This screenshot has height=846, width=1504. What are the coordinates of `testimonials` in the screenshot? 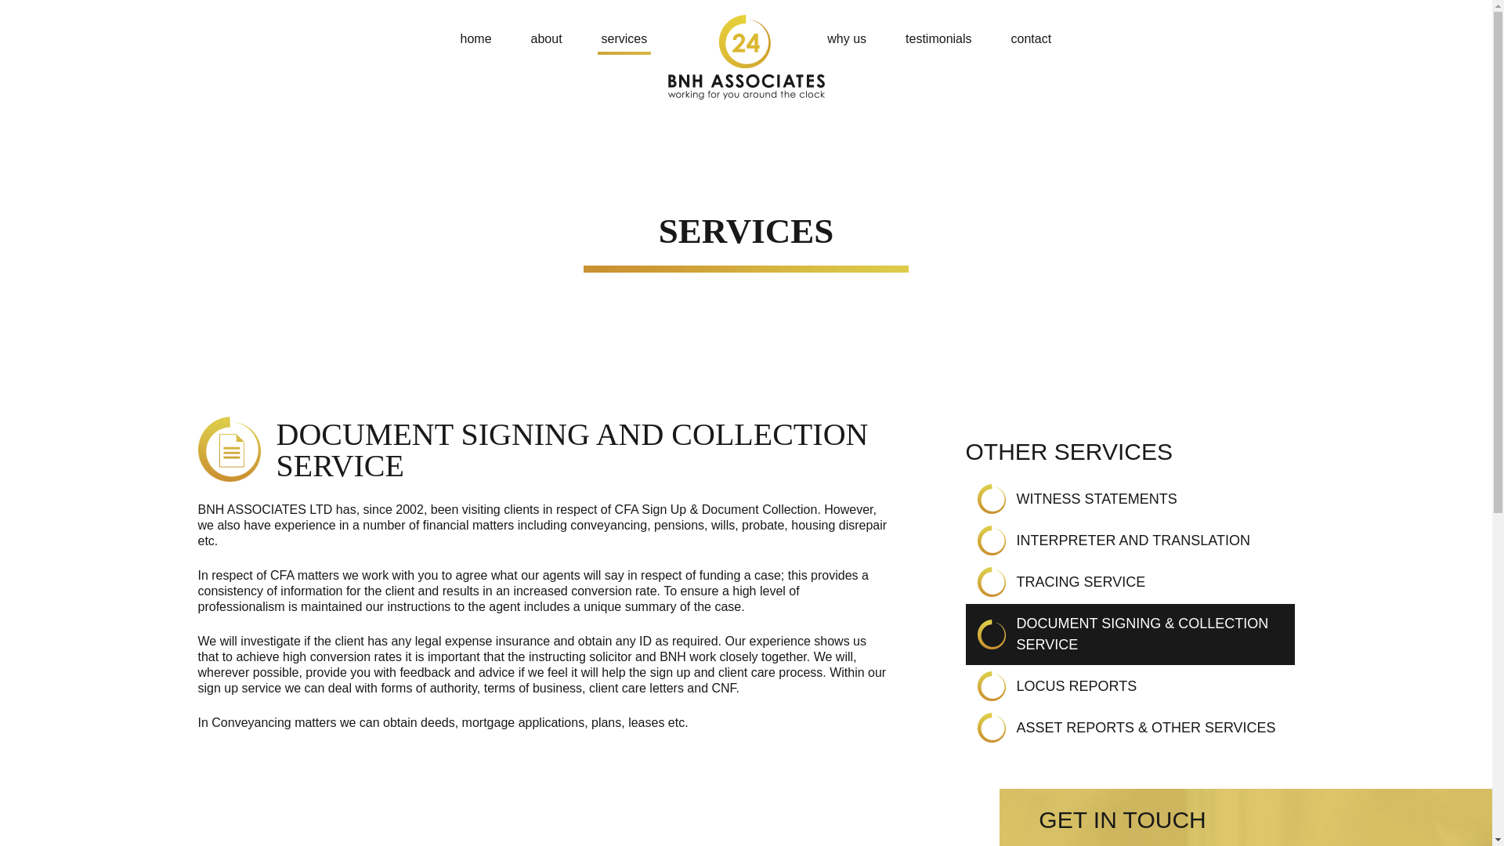 It's located at (938, 39).